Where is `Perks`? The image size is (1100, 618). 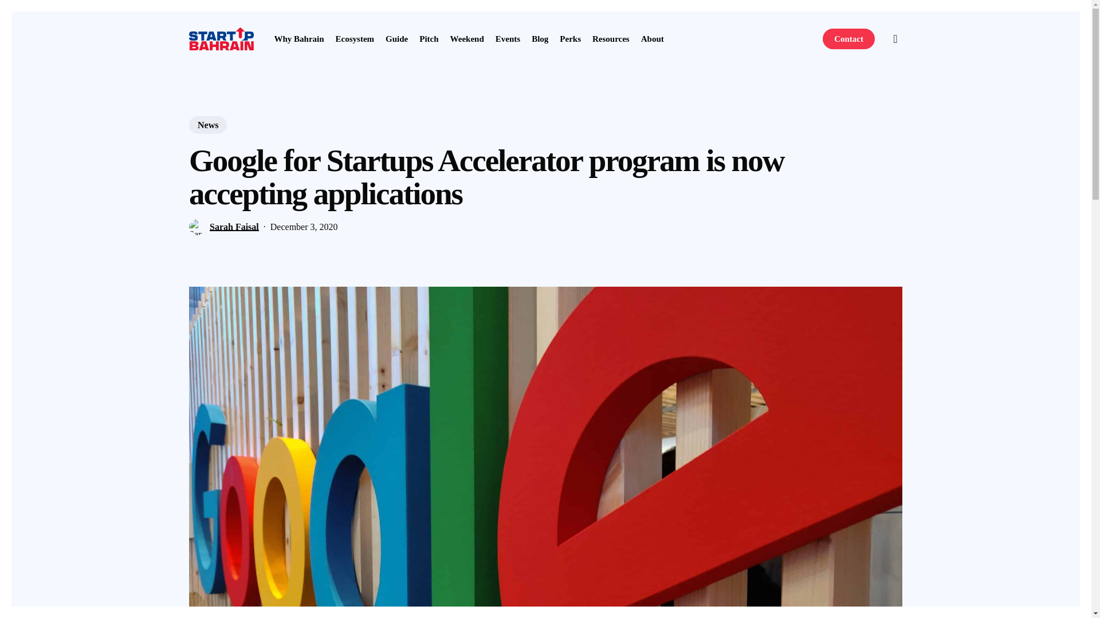 Perks is located at coordinates (570, 38).